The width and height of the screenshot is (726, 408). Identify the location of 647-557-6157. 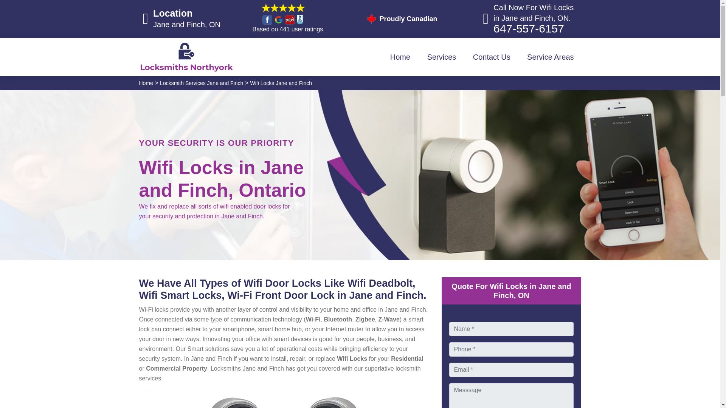
(529, 28).